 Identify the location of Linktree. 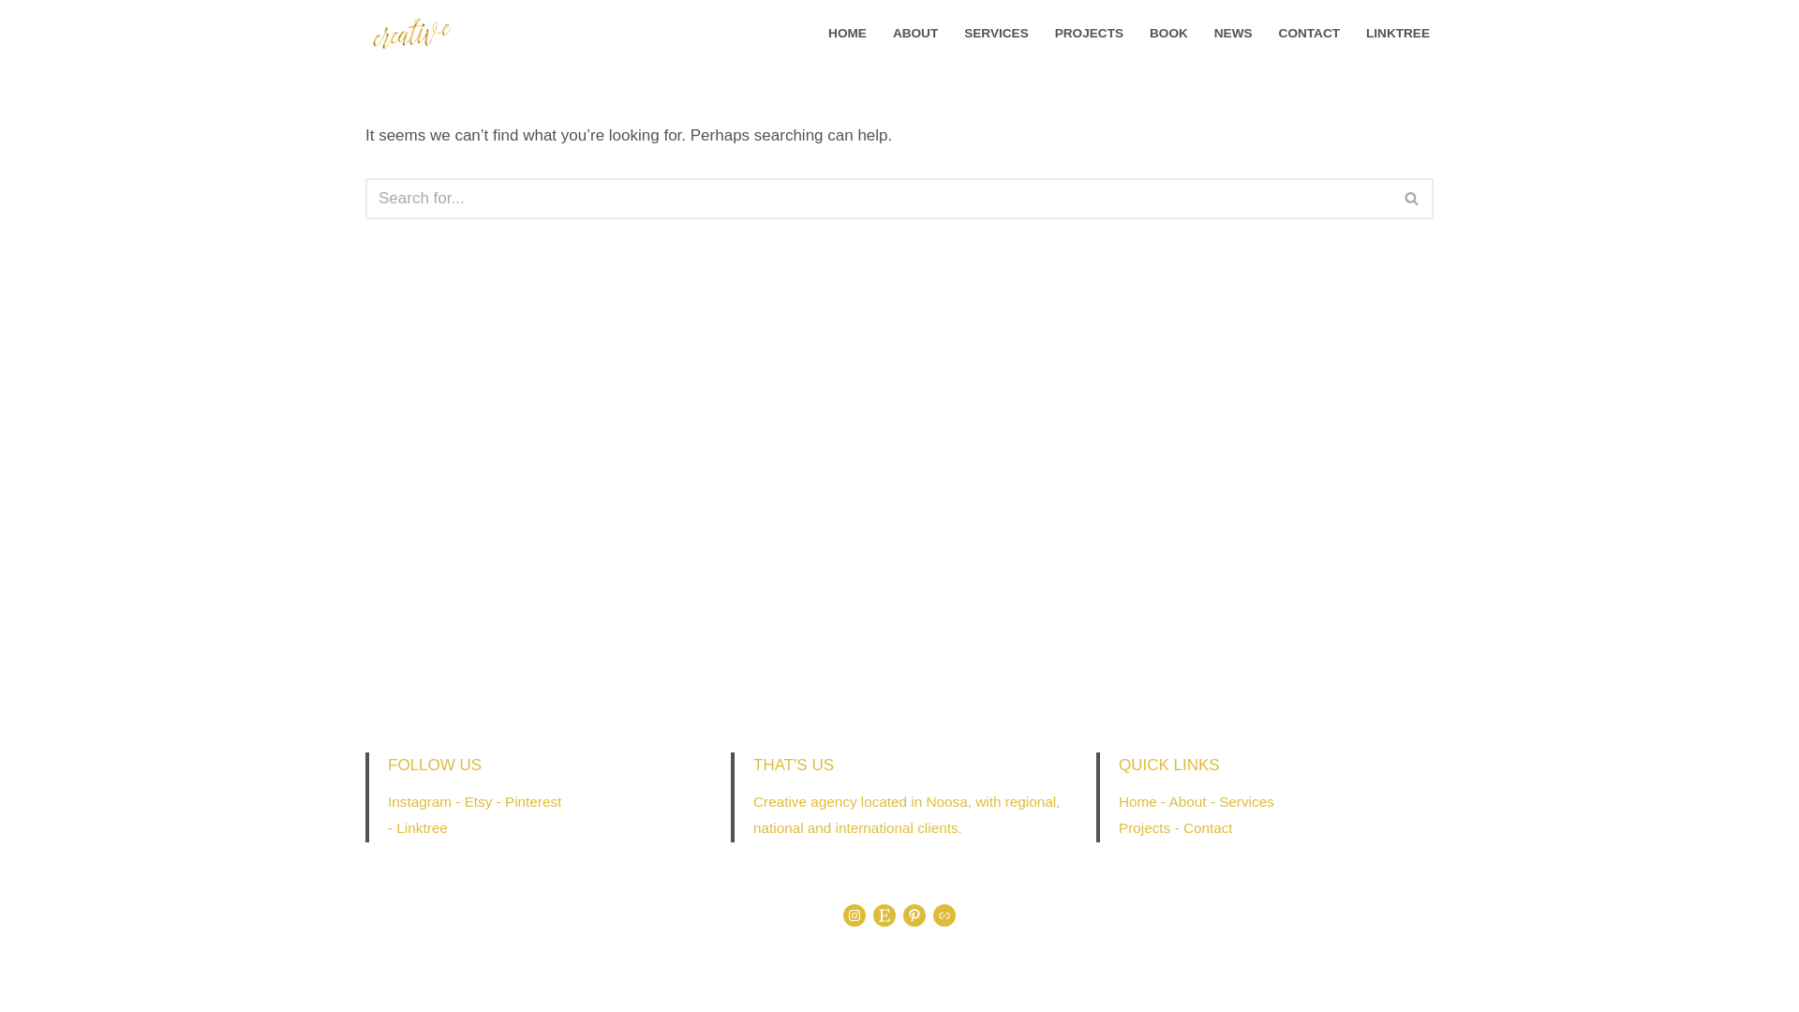
(422, 828).